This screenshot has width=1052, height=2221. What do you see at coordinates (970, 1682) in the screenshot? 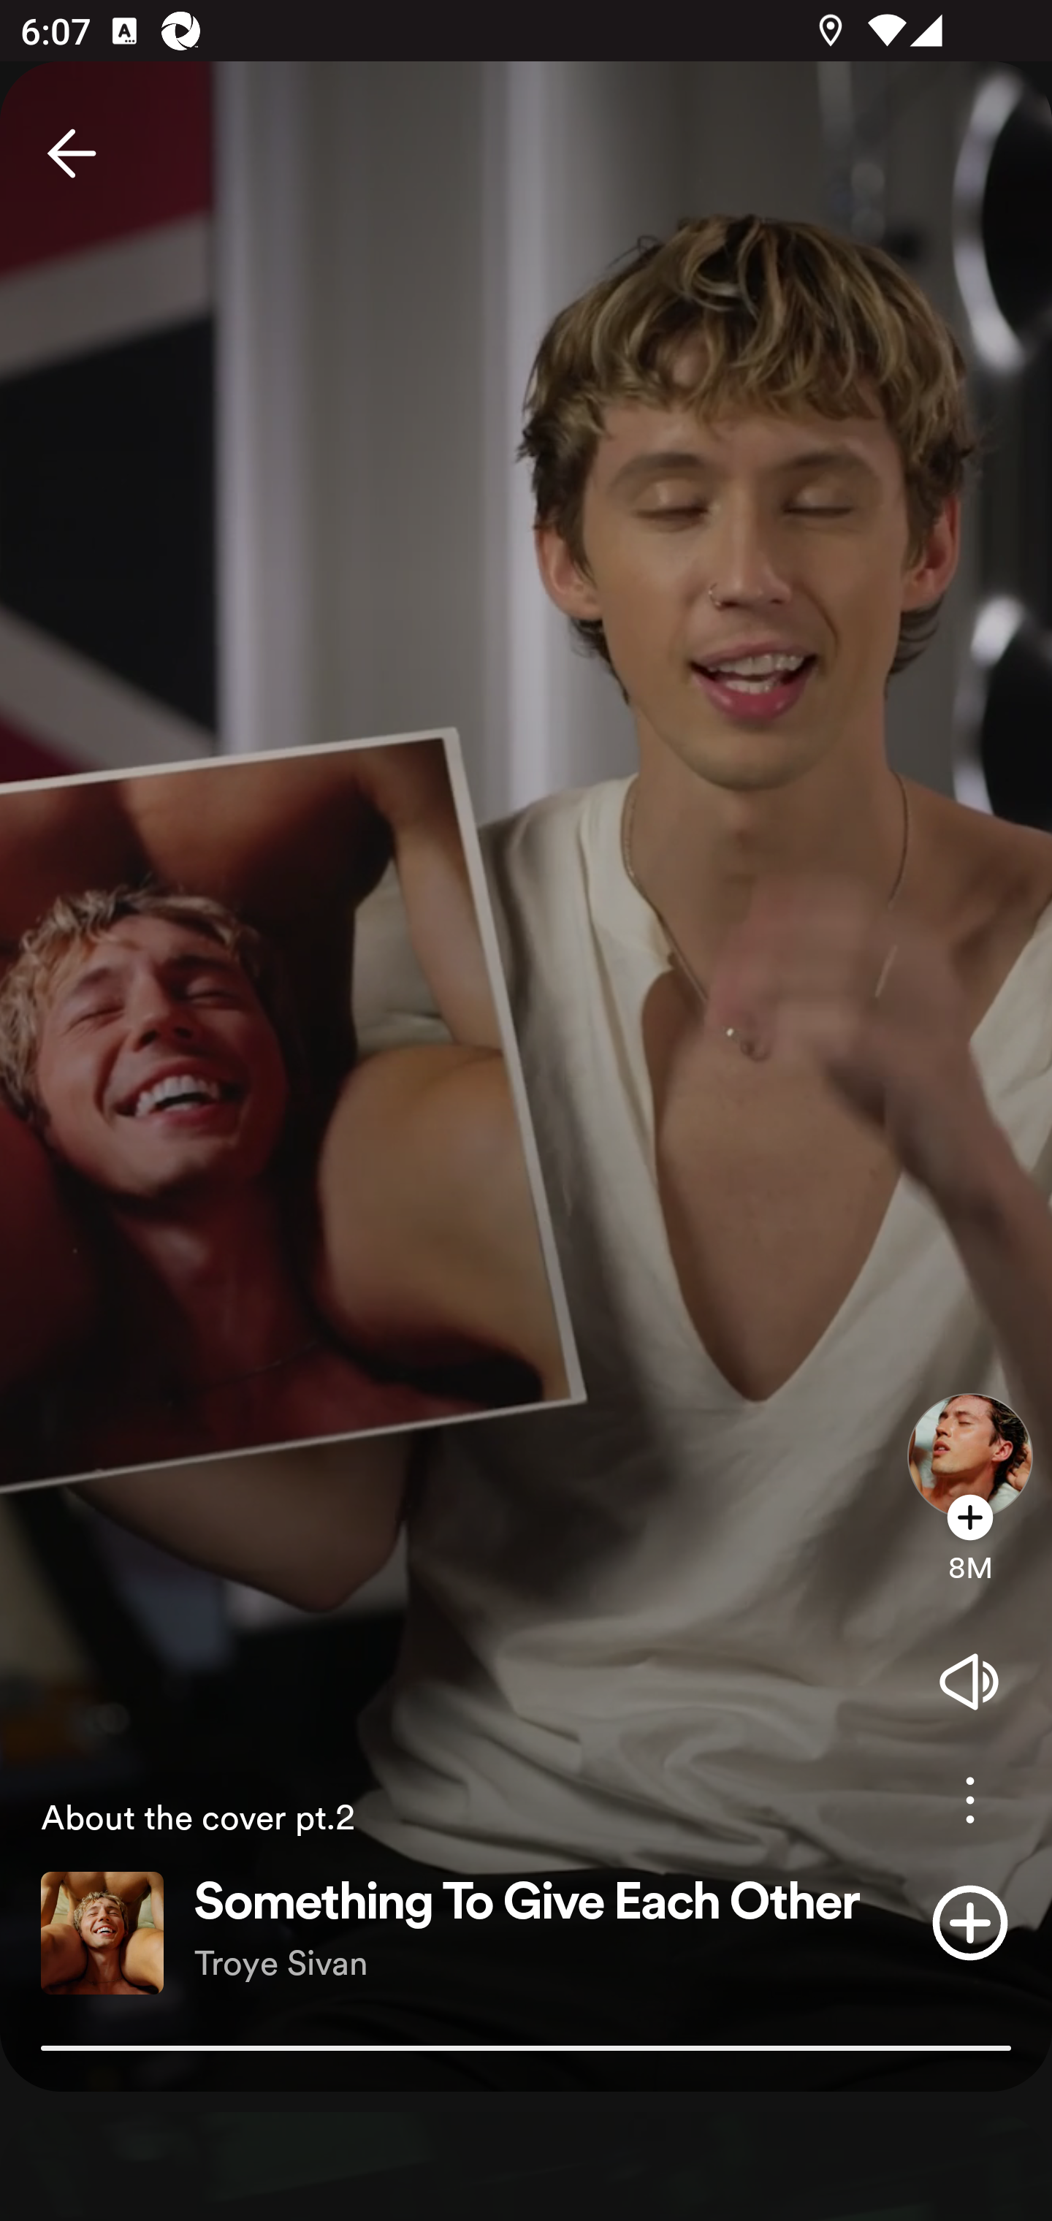
I see `Mute` at bounding box center [970, 1682].